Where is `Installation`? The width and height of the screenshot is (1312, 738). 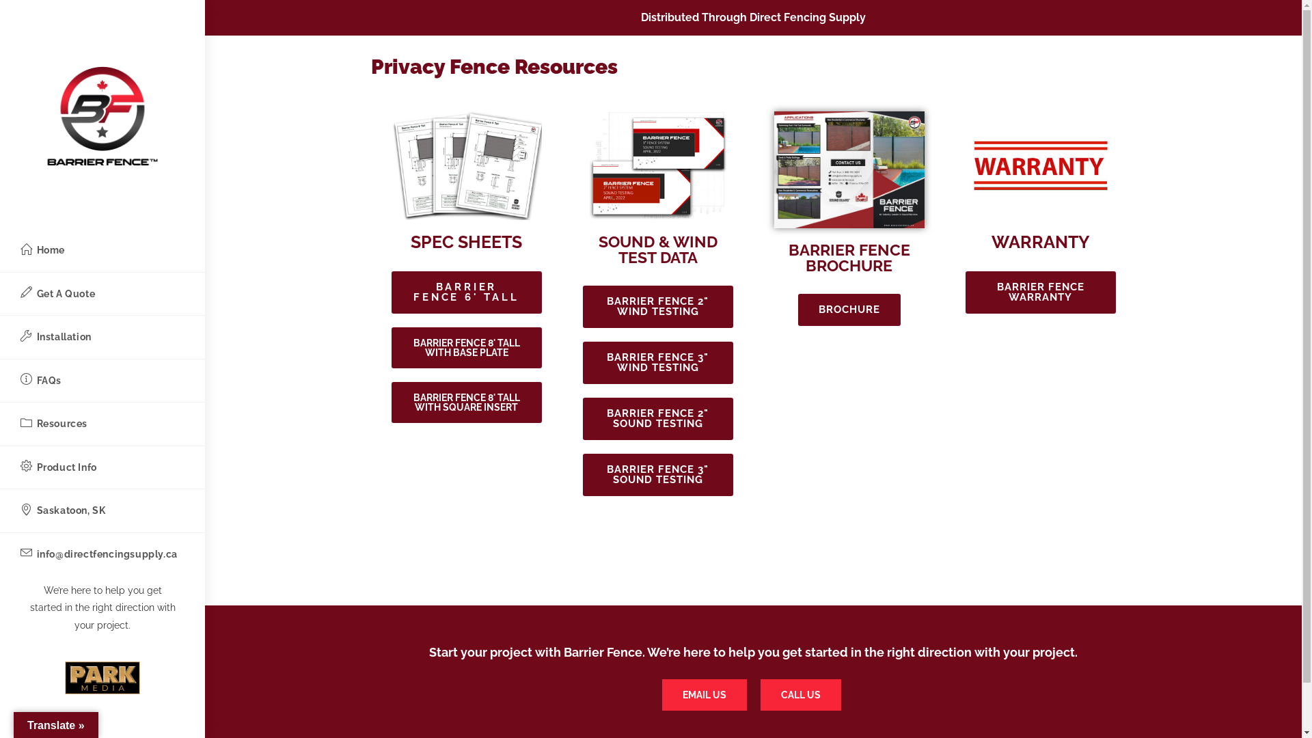
Installation is located at coordinates (102, 338).